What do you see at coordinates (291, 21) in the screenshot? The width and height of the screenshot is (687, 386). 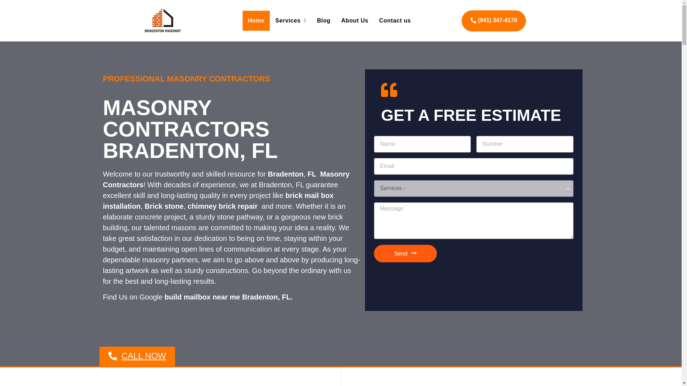 I see `Services` at bounding box center [291, 21].